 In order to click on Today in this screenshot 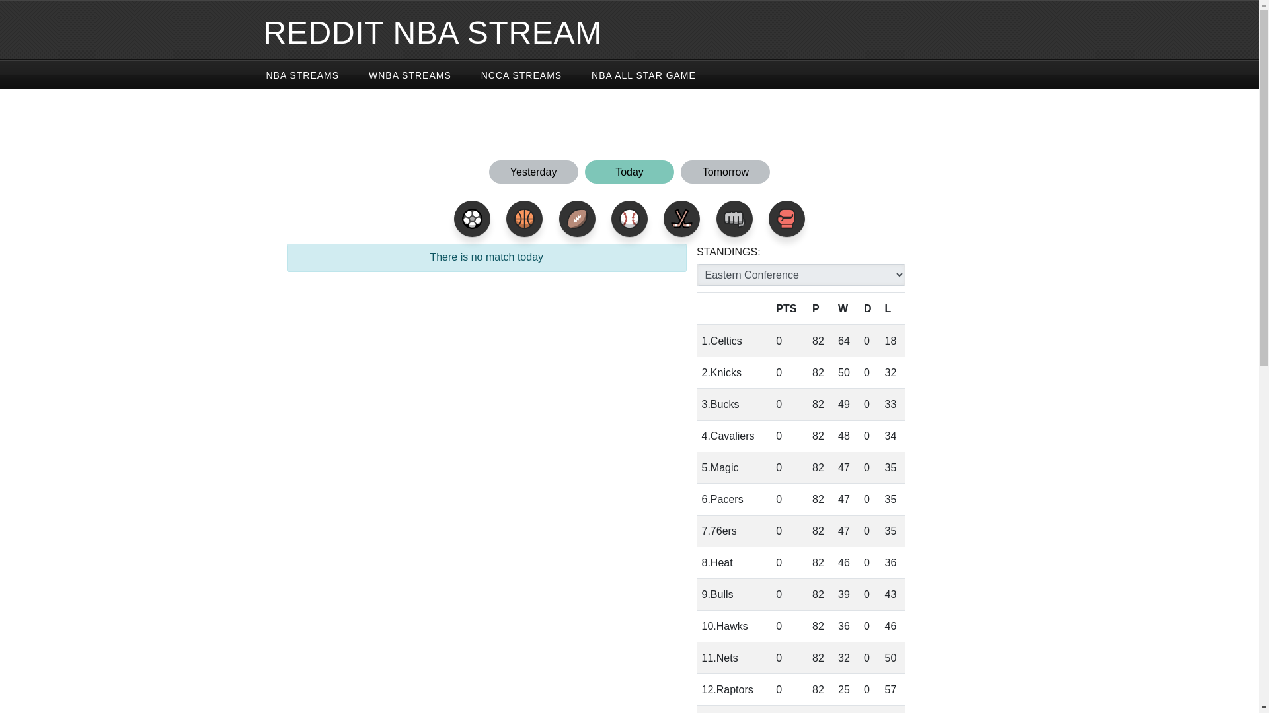, I will do `click(631, 181)`.